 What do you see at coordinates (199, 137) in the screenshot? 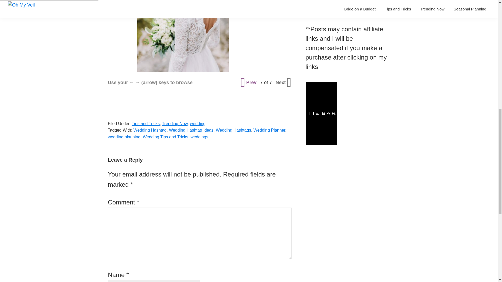
I see `weddings` at bounding box center [199, 137].